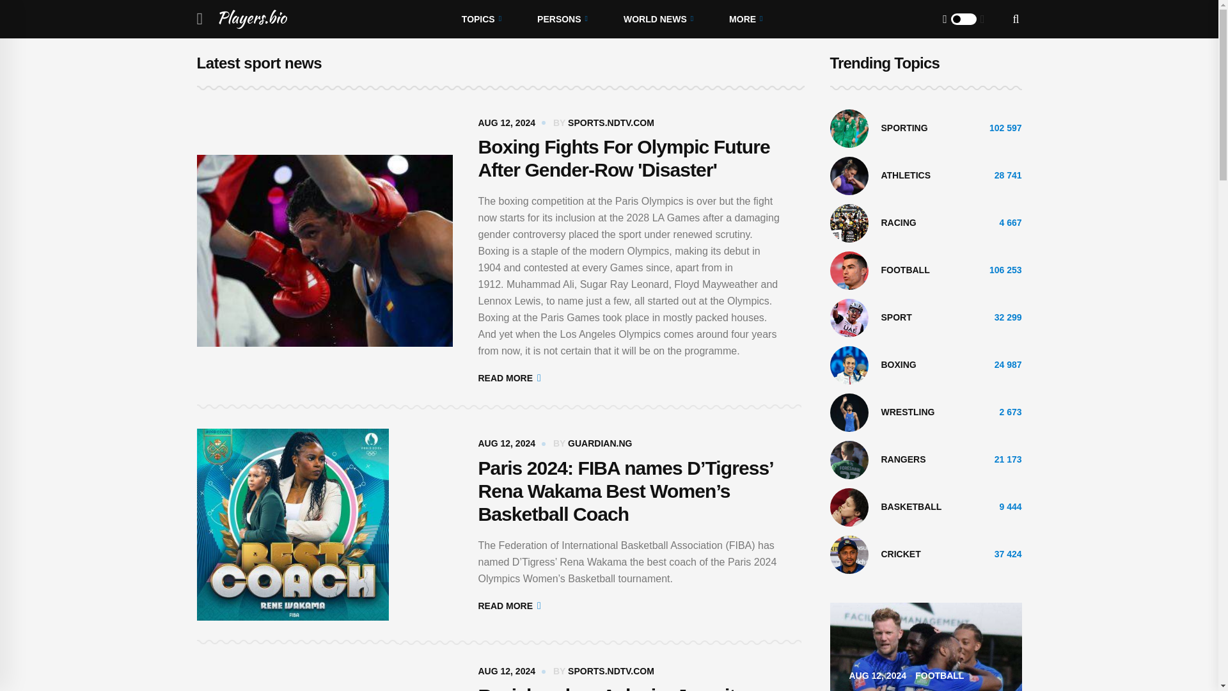 The height and width of the screenshot is (691, 1228). What do you see at coordinates (562, 19) in the screenshot?
I see `PERSONS` at bounding box center [562, 19].